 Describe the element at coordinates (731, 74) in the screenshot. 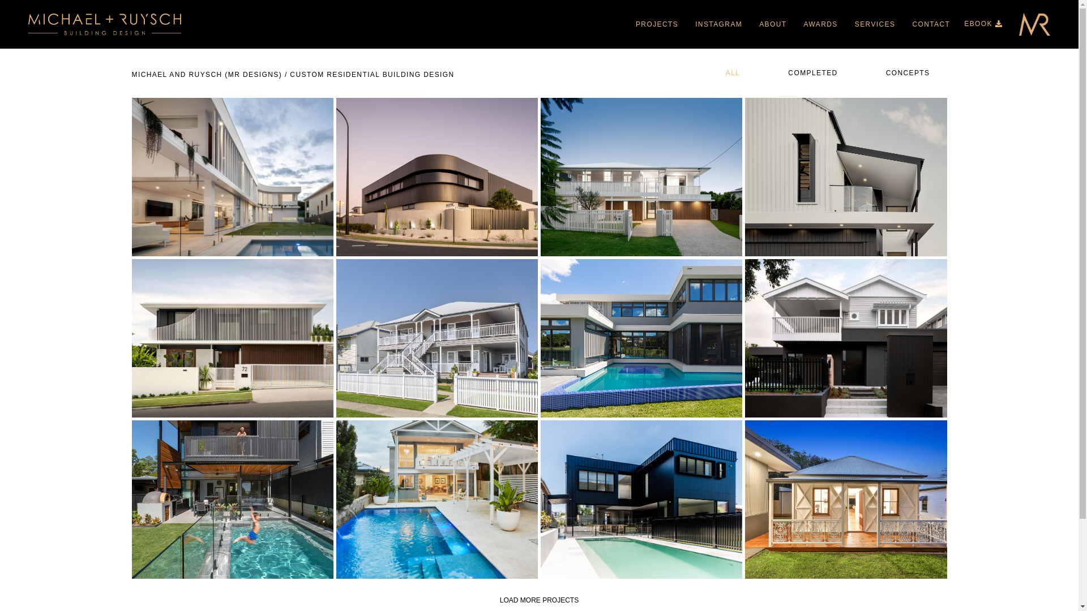

I see `ALL` at that location.